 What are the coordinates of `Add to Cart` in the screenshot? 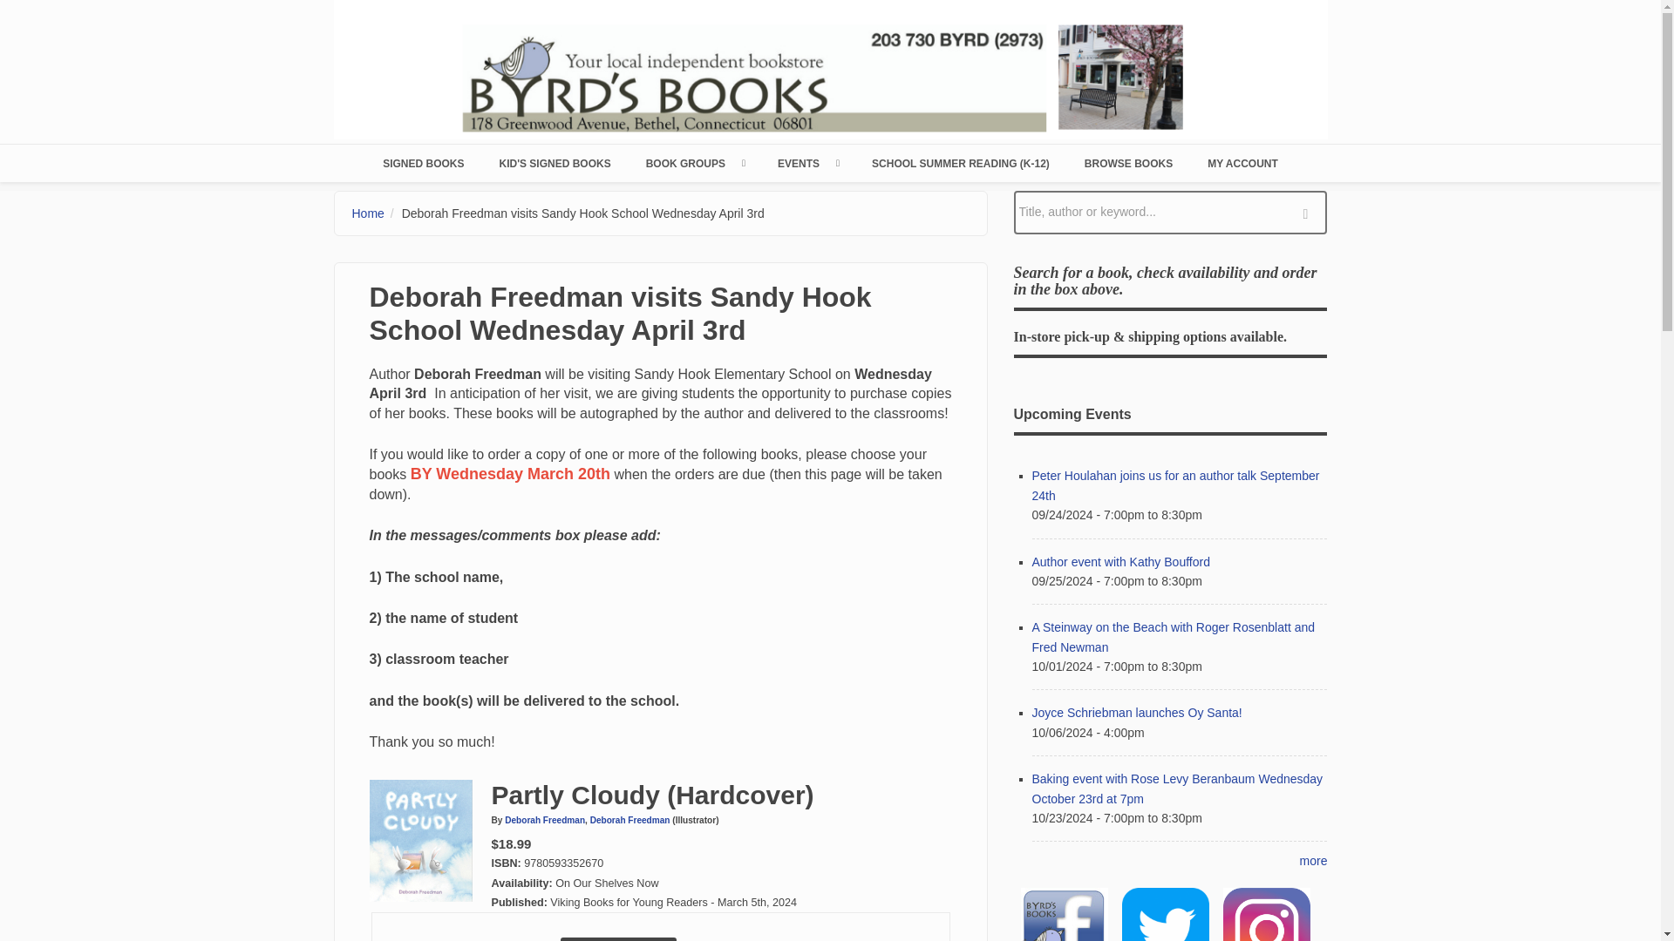 It's located at (618, 939).